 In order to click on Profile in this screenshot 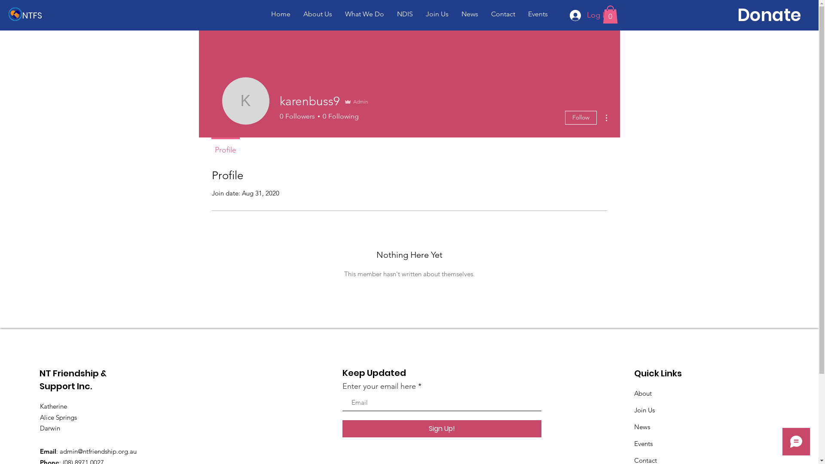, I will do `click(226, 146)`.